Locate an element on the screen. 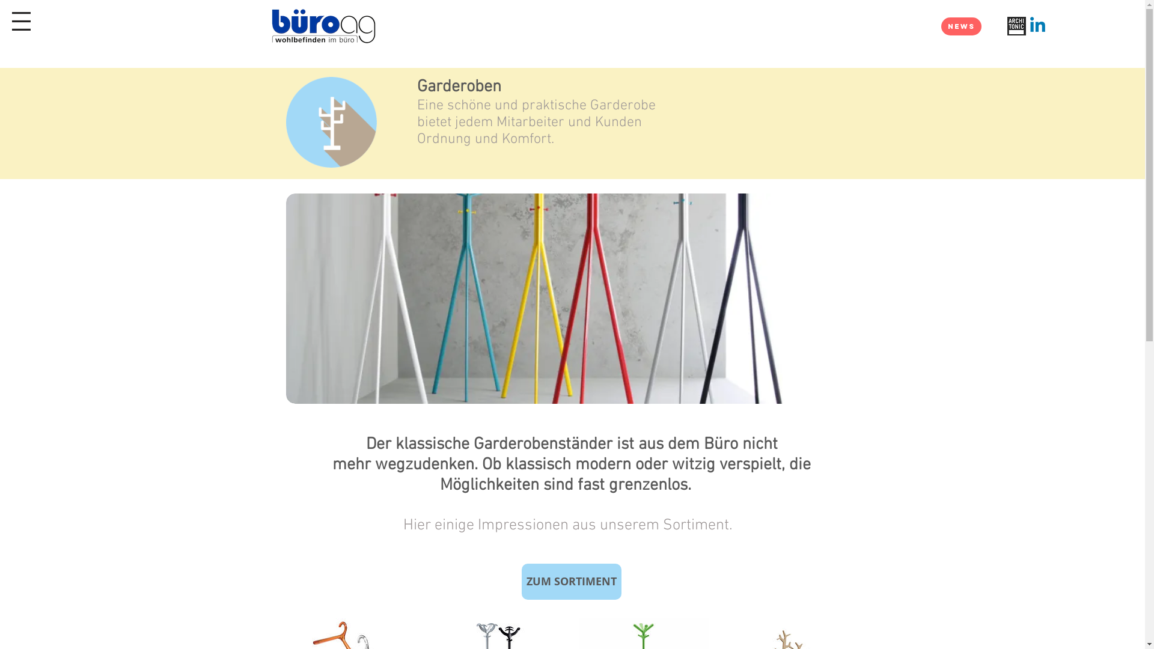 The image size is (1154, 649). NEWS is located at coordinates (962, 26).